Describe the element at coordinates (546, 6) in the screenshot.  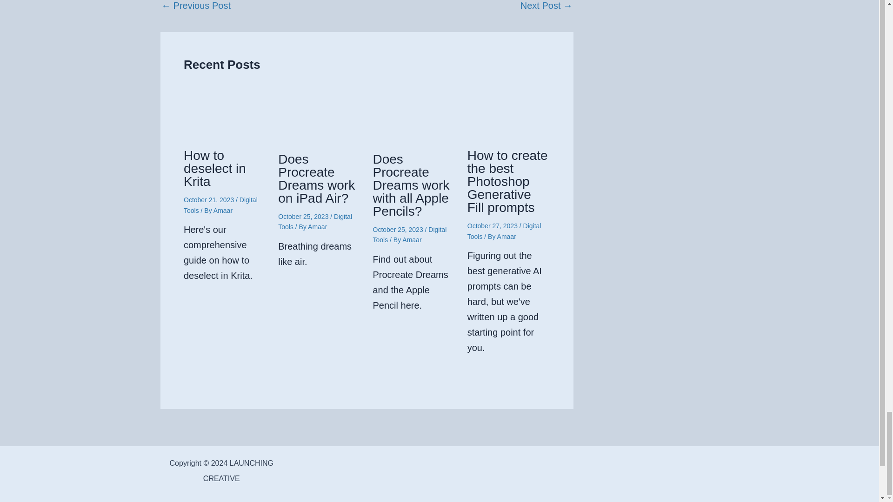
I see `Microsoft Copilot not working: how to fix` at that location.